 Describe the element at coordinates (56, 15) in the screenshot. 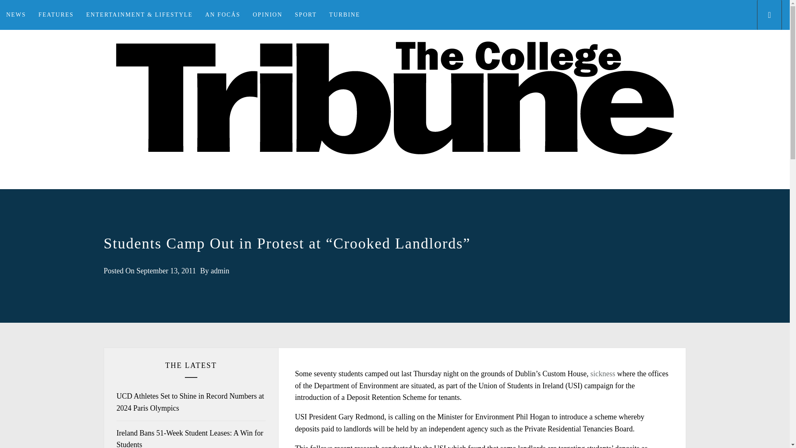

I see `FEATURES` at that location.